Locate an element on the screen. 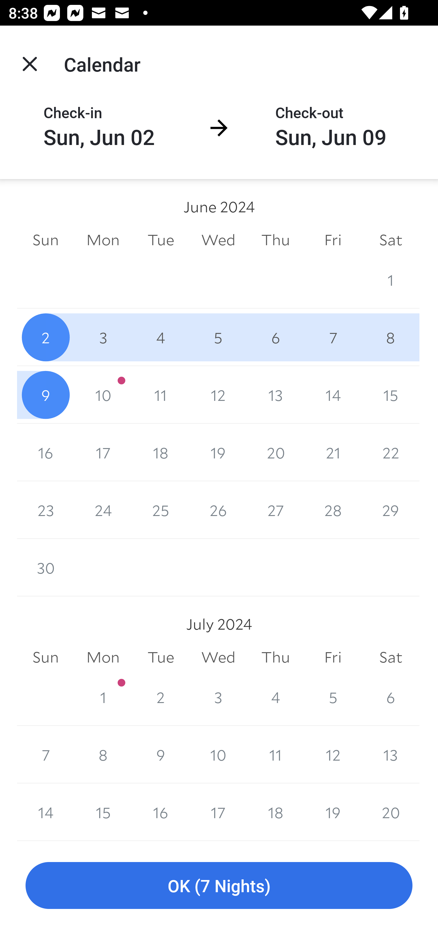  9 9 June 2024 is located at coordinates (46, 395).